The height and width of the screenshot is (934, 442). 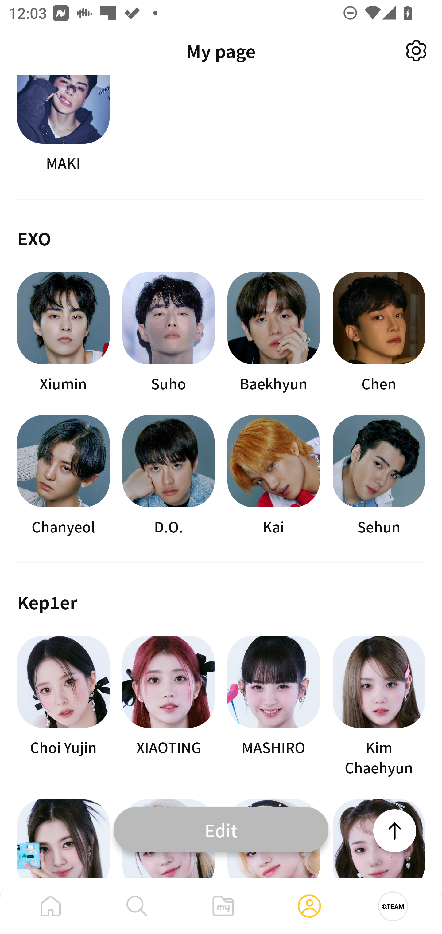 What do you see at coordinates (168, 475) in the screenshot?
I see `D.O.` at bounding box center [168, 475].